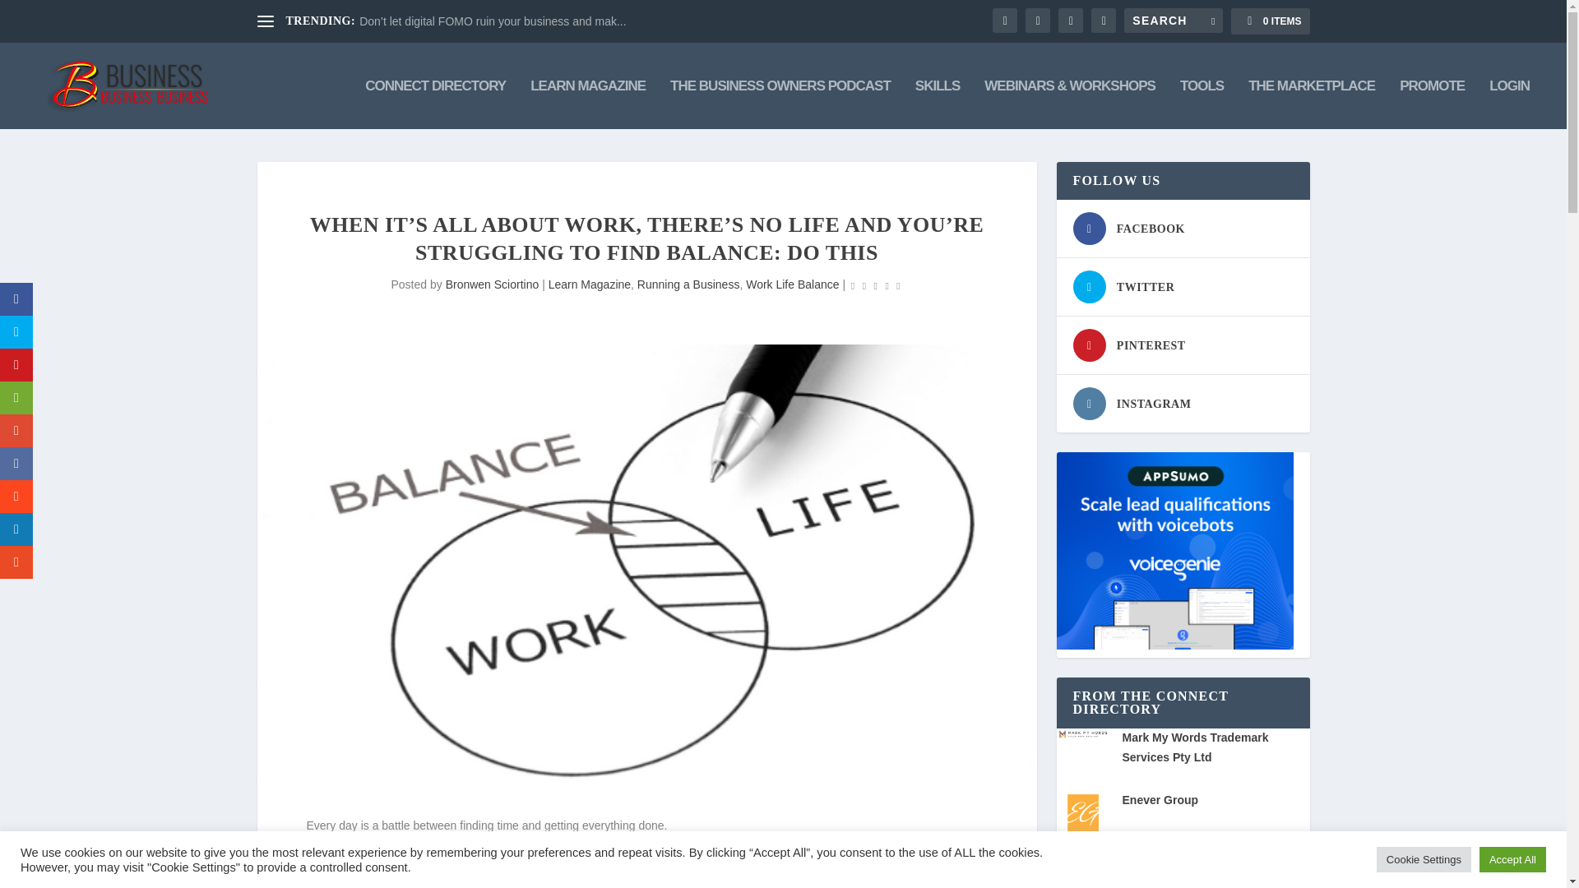 The image size is (1579, 888). Describe the element at coordinates (1270, 21) in the screenshot. I see `0 Items in Cart` at that location.